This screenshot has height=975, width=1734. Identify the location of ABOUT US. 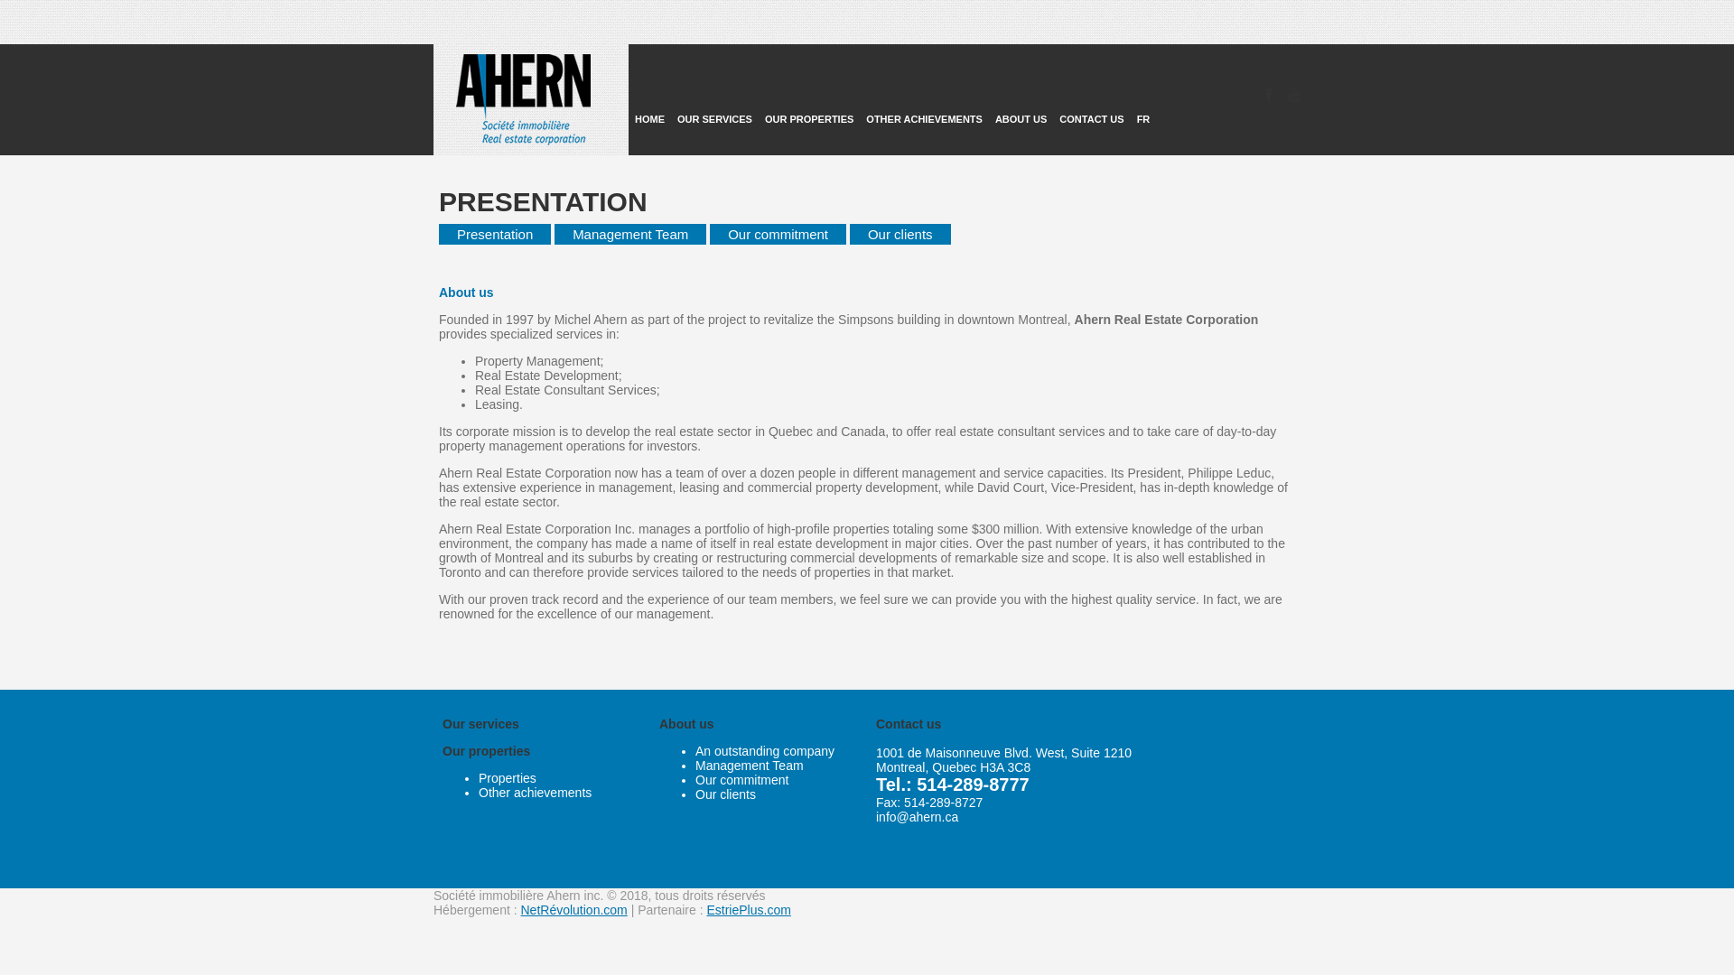
(1021, 87).